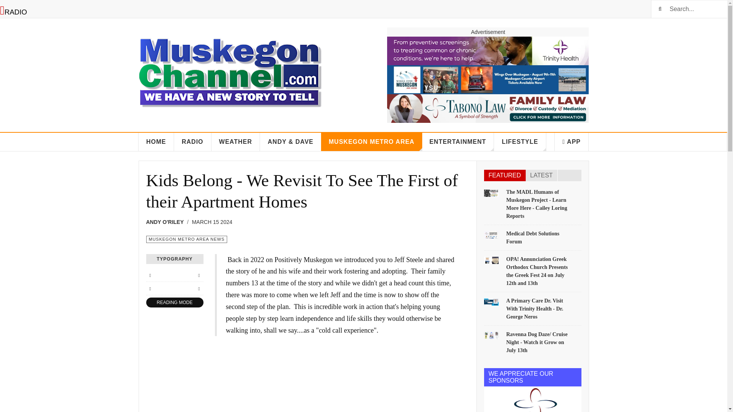 This screenshot has height=412, width=733. What do you see at coordinates (156, 142) in the screenshot?
I see `HOME` at bounding box center [156, 142].